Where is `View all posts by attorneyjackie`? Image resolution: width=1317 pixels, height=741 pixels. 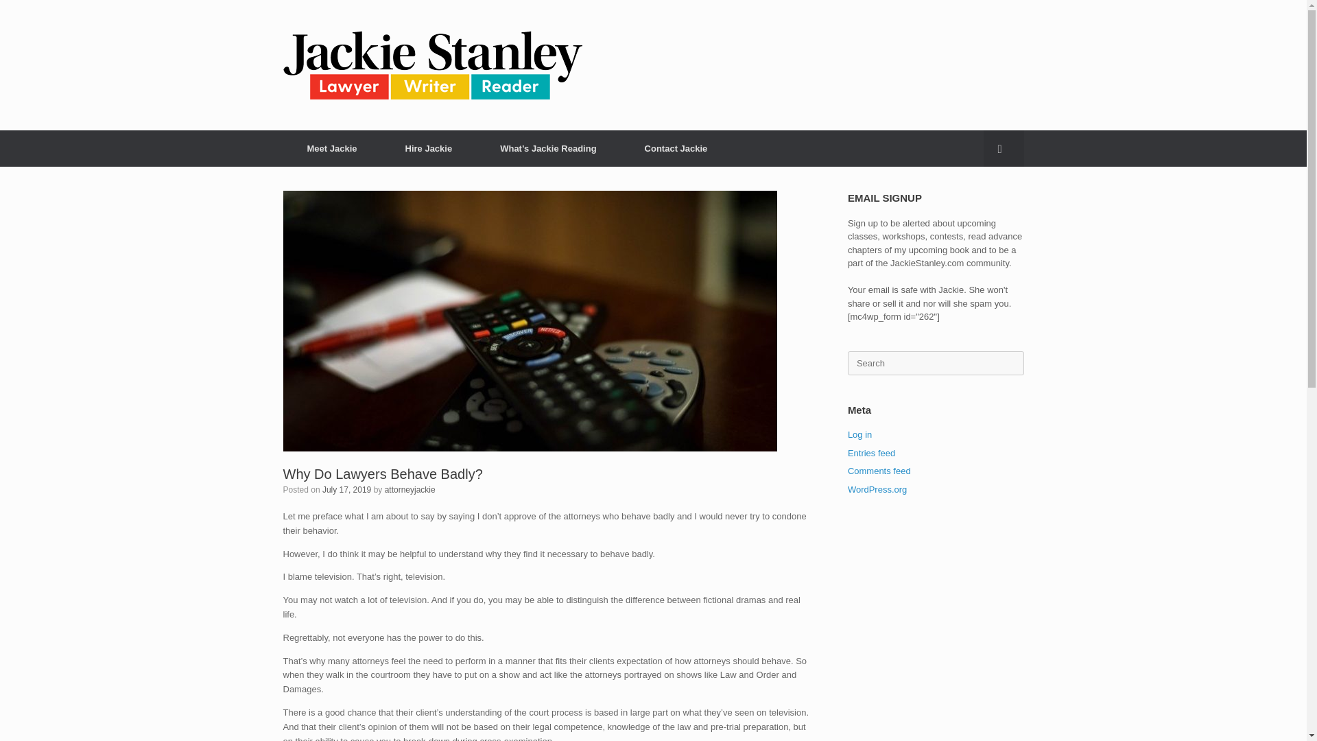
View all posts by attorneyjackie is located at coordinates (410, 490).